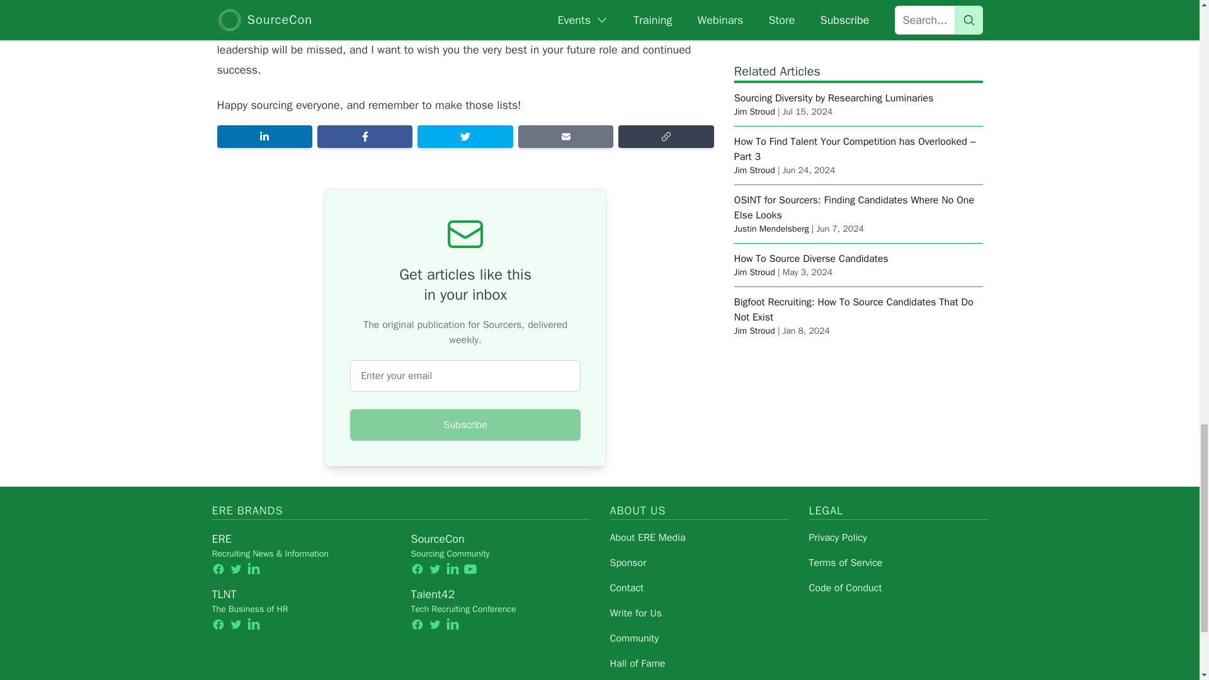 This screenshot has width=1209, height=680. I want to click on Justin Mendelsberg, so click(771, 174).